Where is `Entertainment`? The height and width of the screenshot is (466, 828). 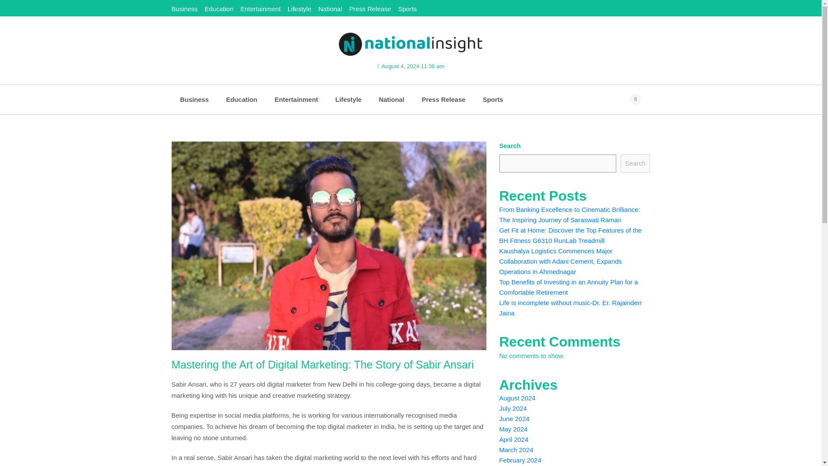 Entertainment is located at coordinates (296, 99).